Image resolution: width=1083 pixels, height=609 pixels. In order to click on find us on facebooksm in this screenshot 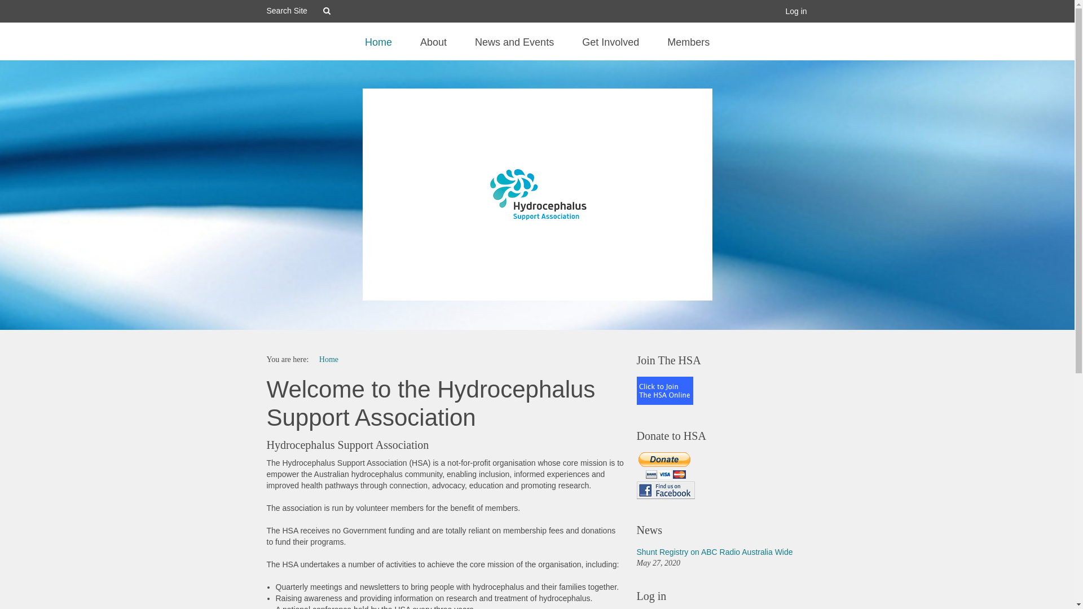, I will do `click(666, 491)`.